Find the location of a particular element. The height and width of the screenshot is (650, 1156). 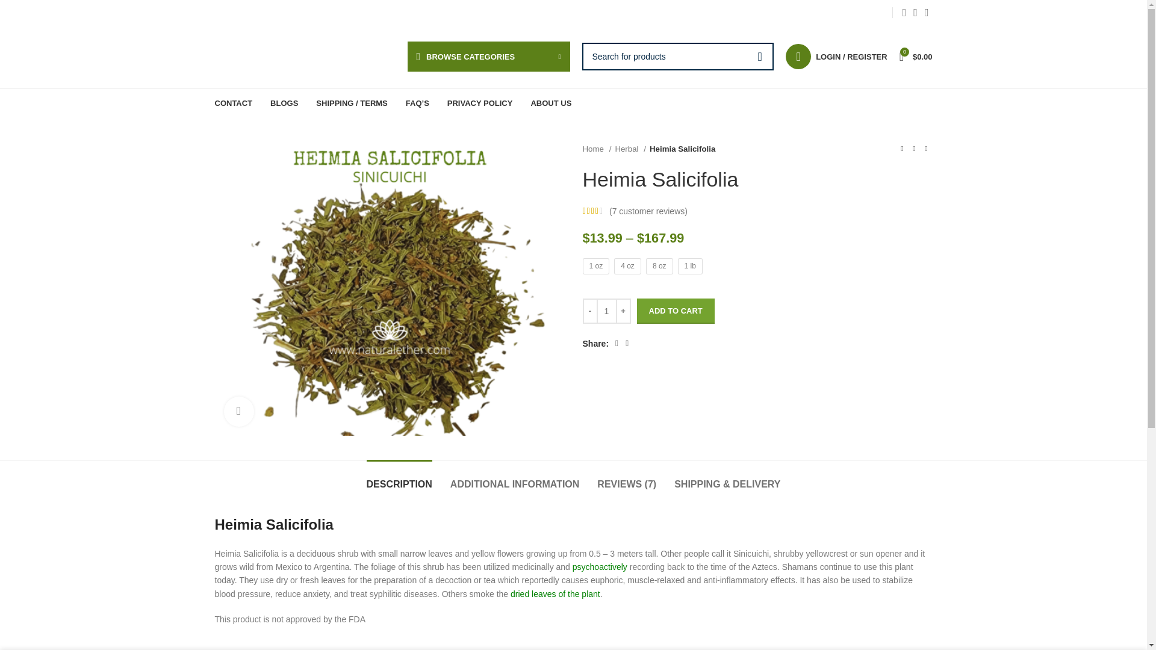

ABOUT US is located at coordinates (550, 104).